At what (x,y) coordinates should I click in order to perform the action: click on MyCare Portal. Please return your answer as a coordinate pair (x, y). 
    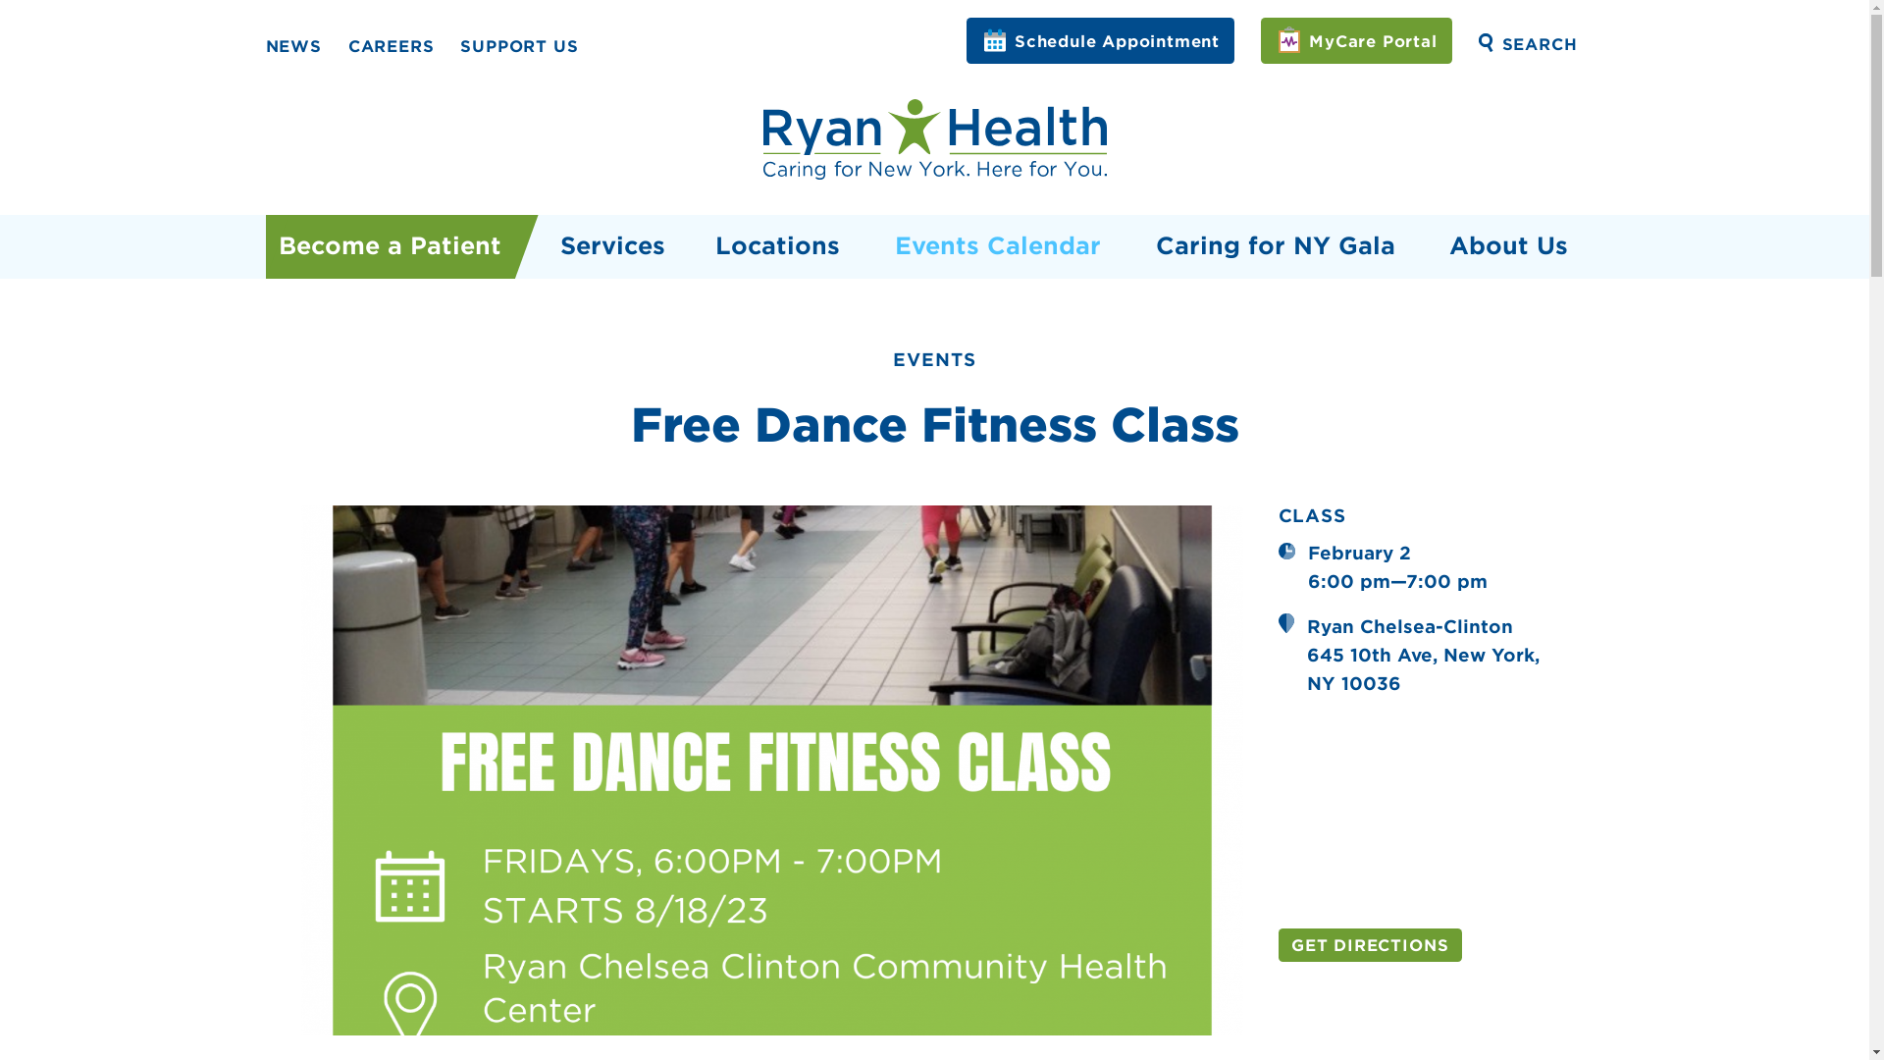
    Looking at the image, I should click on (1356, 40).